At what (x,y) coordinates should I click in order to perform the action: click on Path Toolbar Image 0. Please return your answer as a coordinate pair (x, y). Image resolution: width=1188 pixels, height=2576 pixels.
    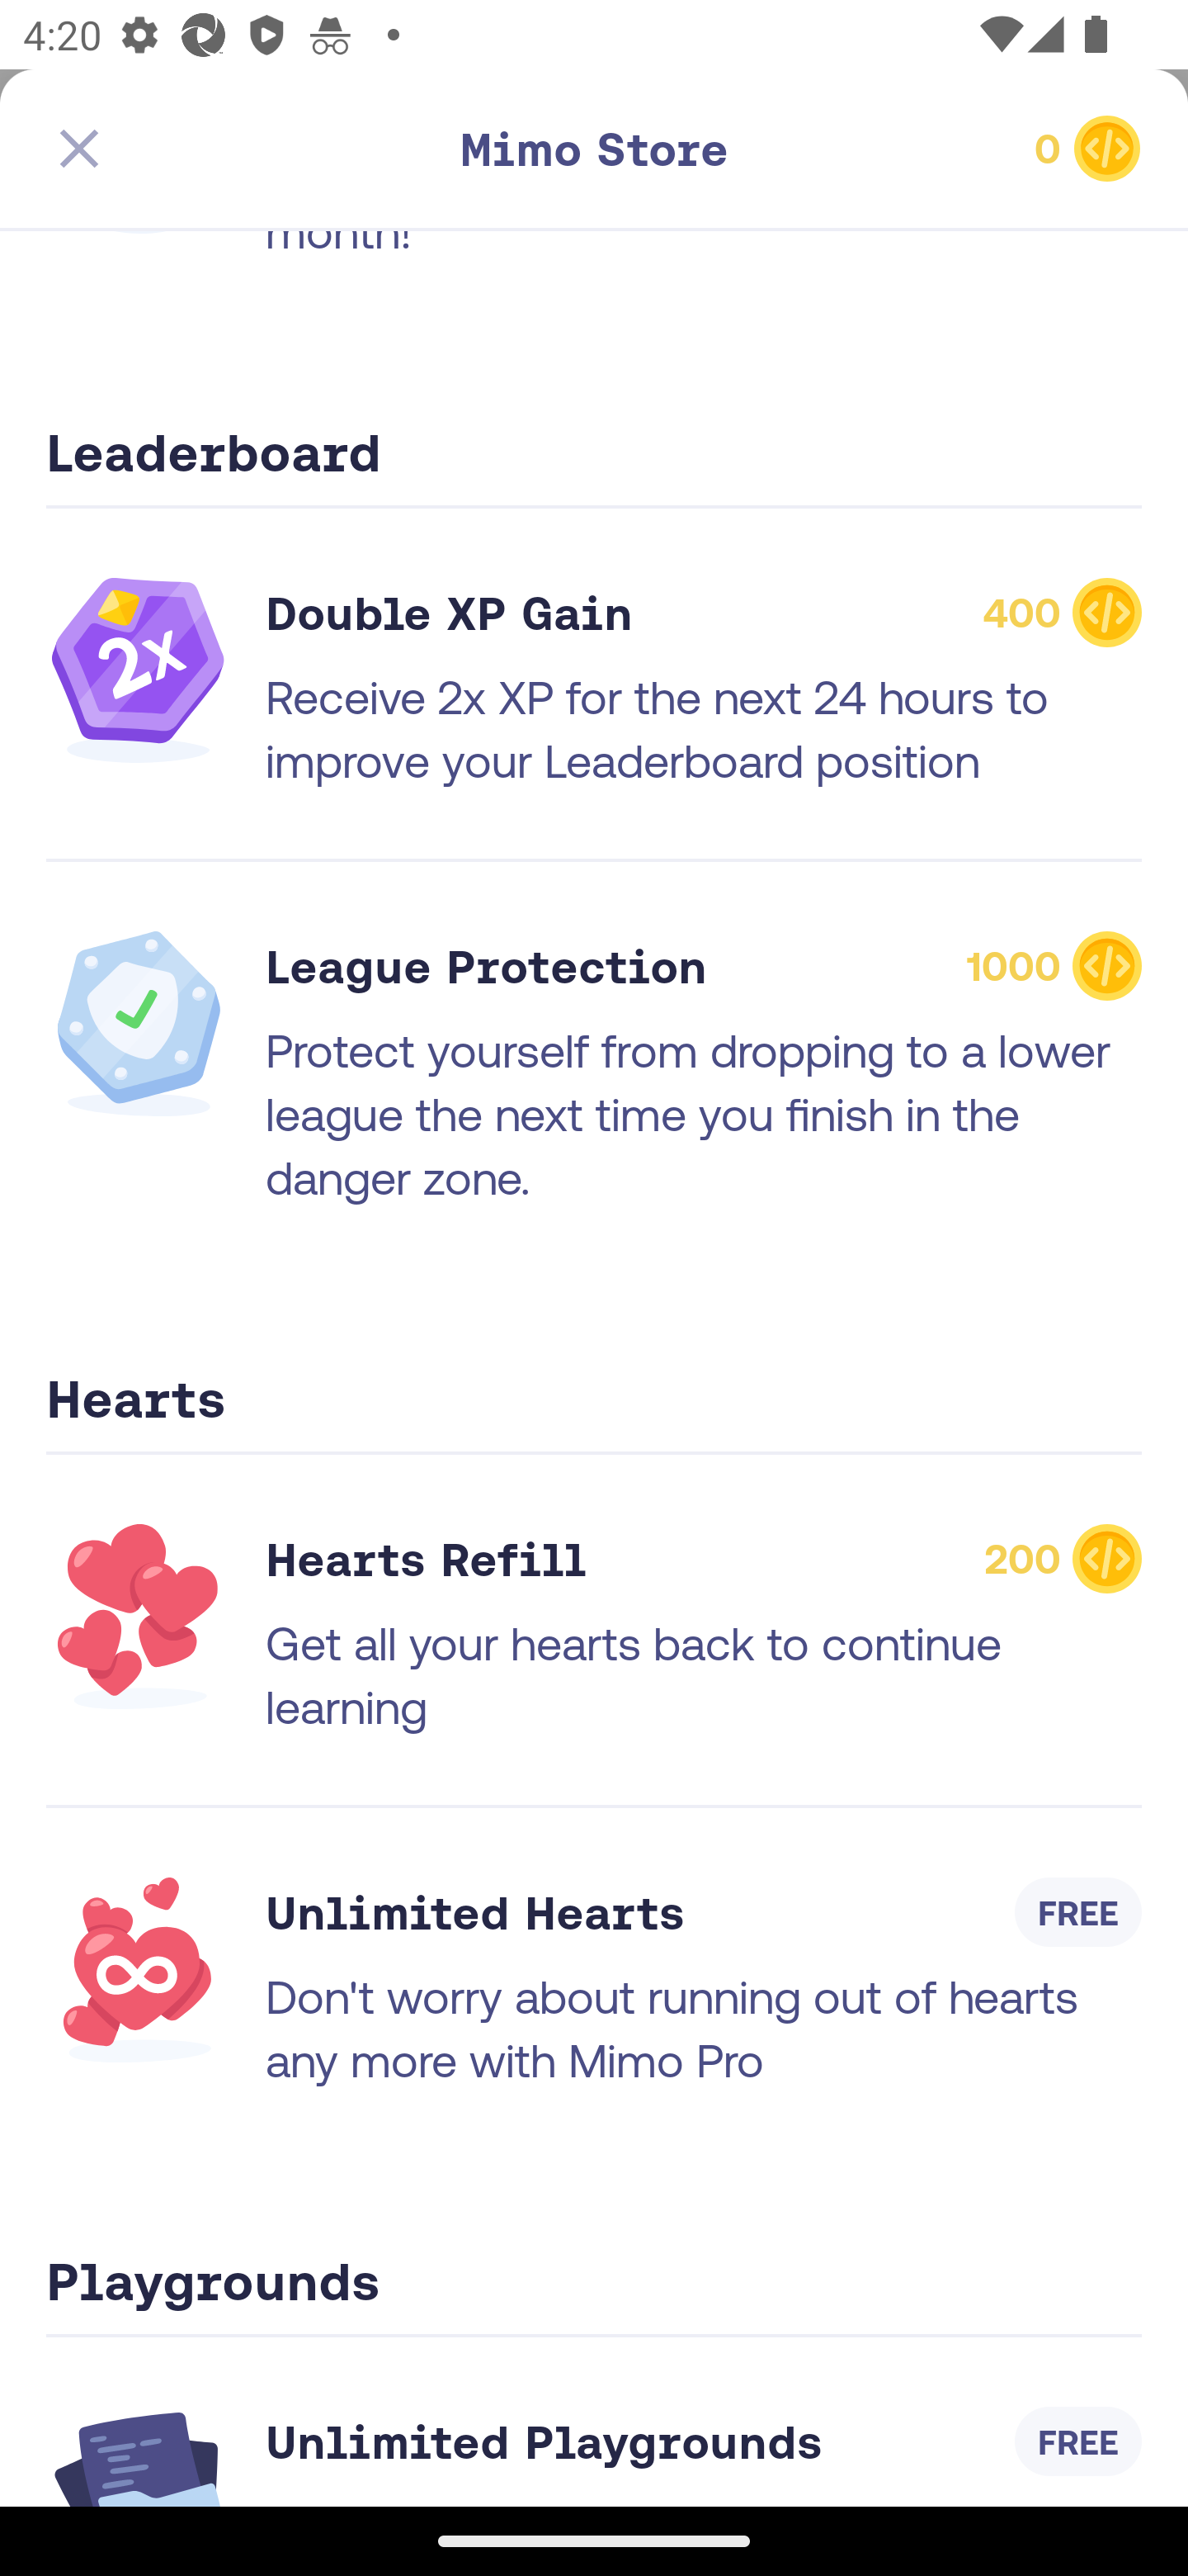
    Looking at the image, I should click on (967, 149).